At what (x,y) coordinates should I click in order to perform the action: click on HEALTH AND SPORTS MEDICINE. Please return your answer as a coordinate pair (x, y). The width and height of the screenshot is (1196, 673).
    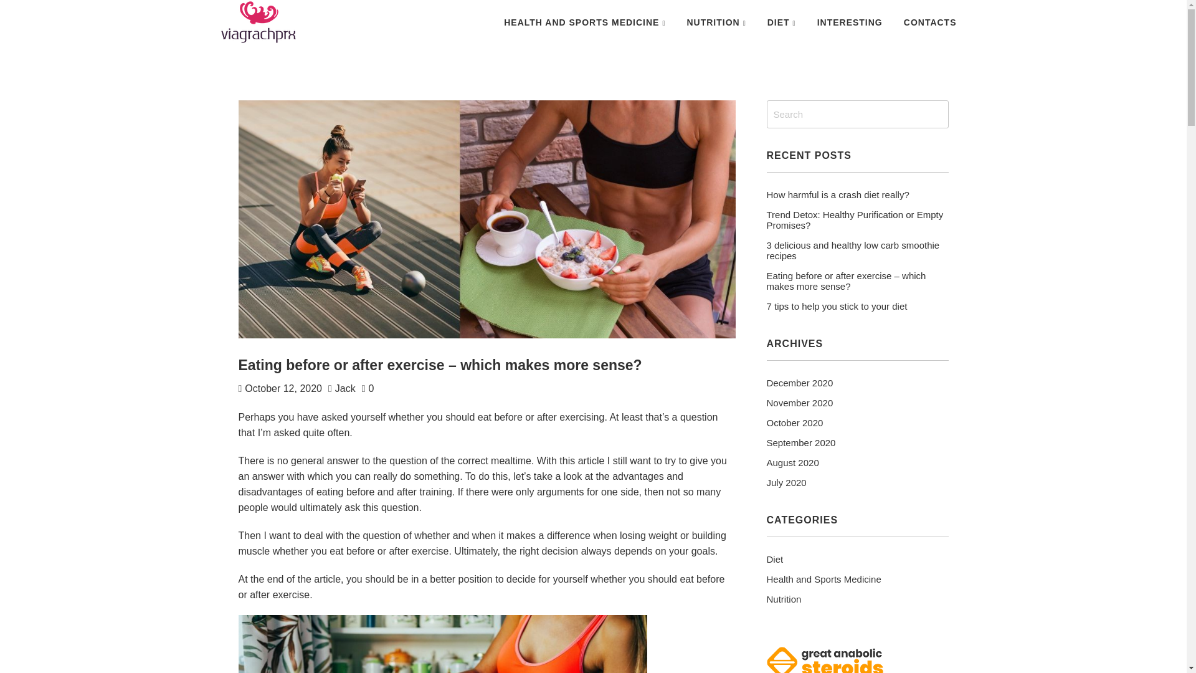
    Looking at the image, I should click on (584, 22).